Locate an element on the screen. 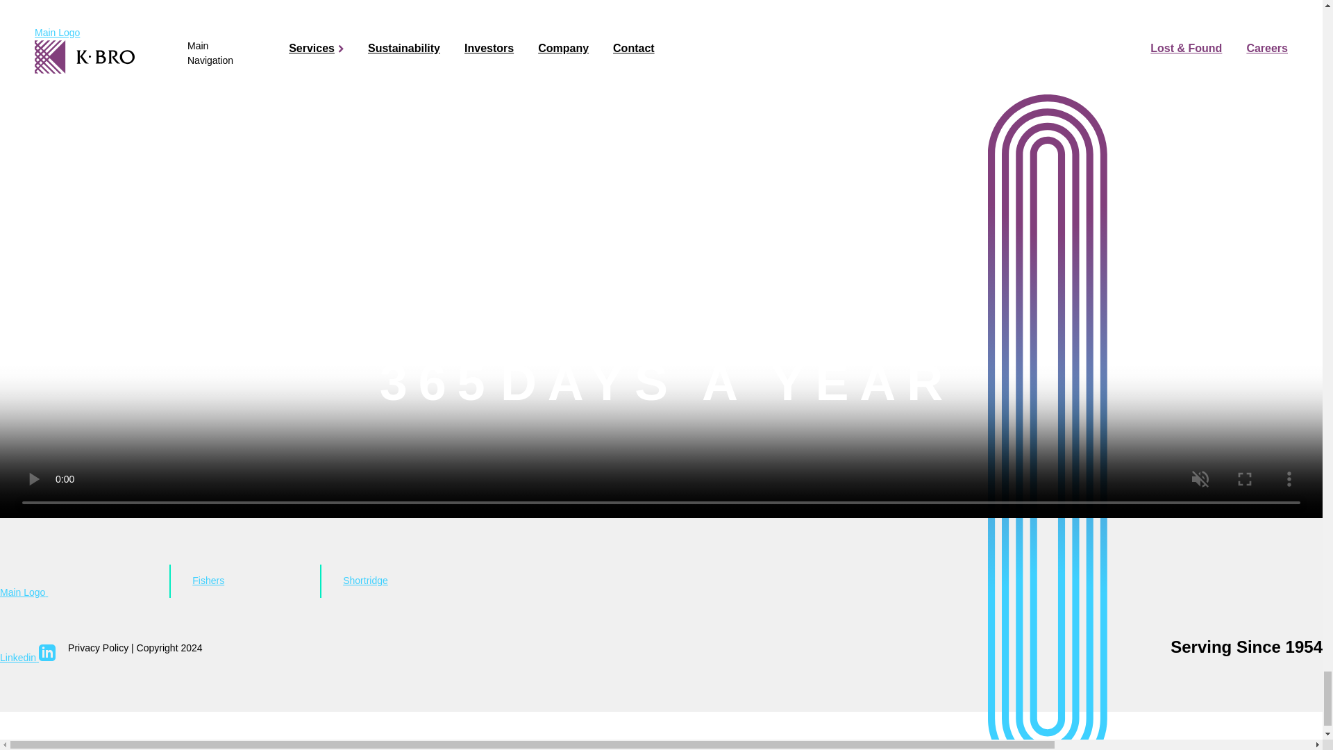  Privacy Policy is located at coordinates (97, 647).